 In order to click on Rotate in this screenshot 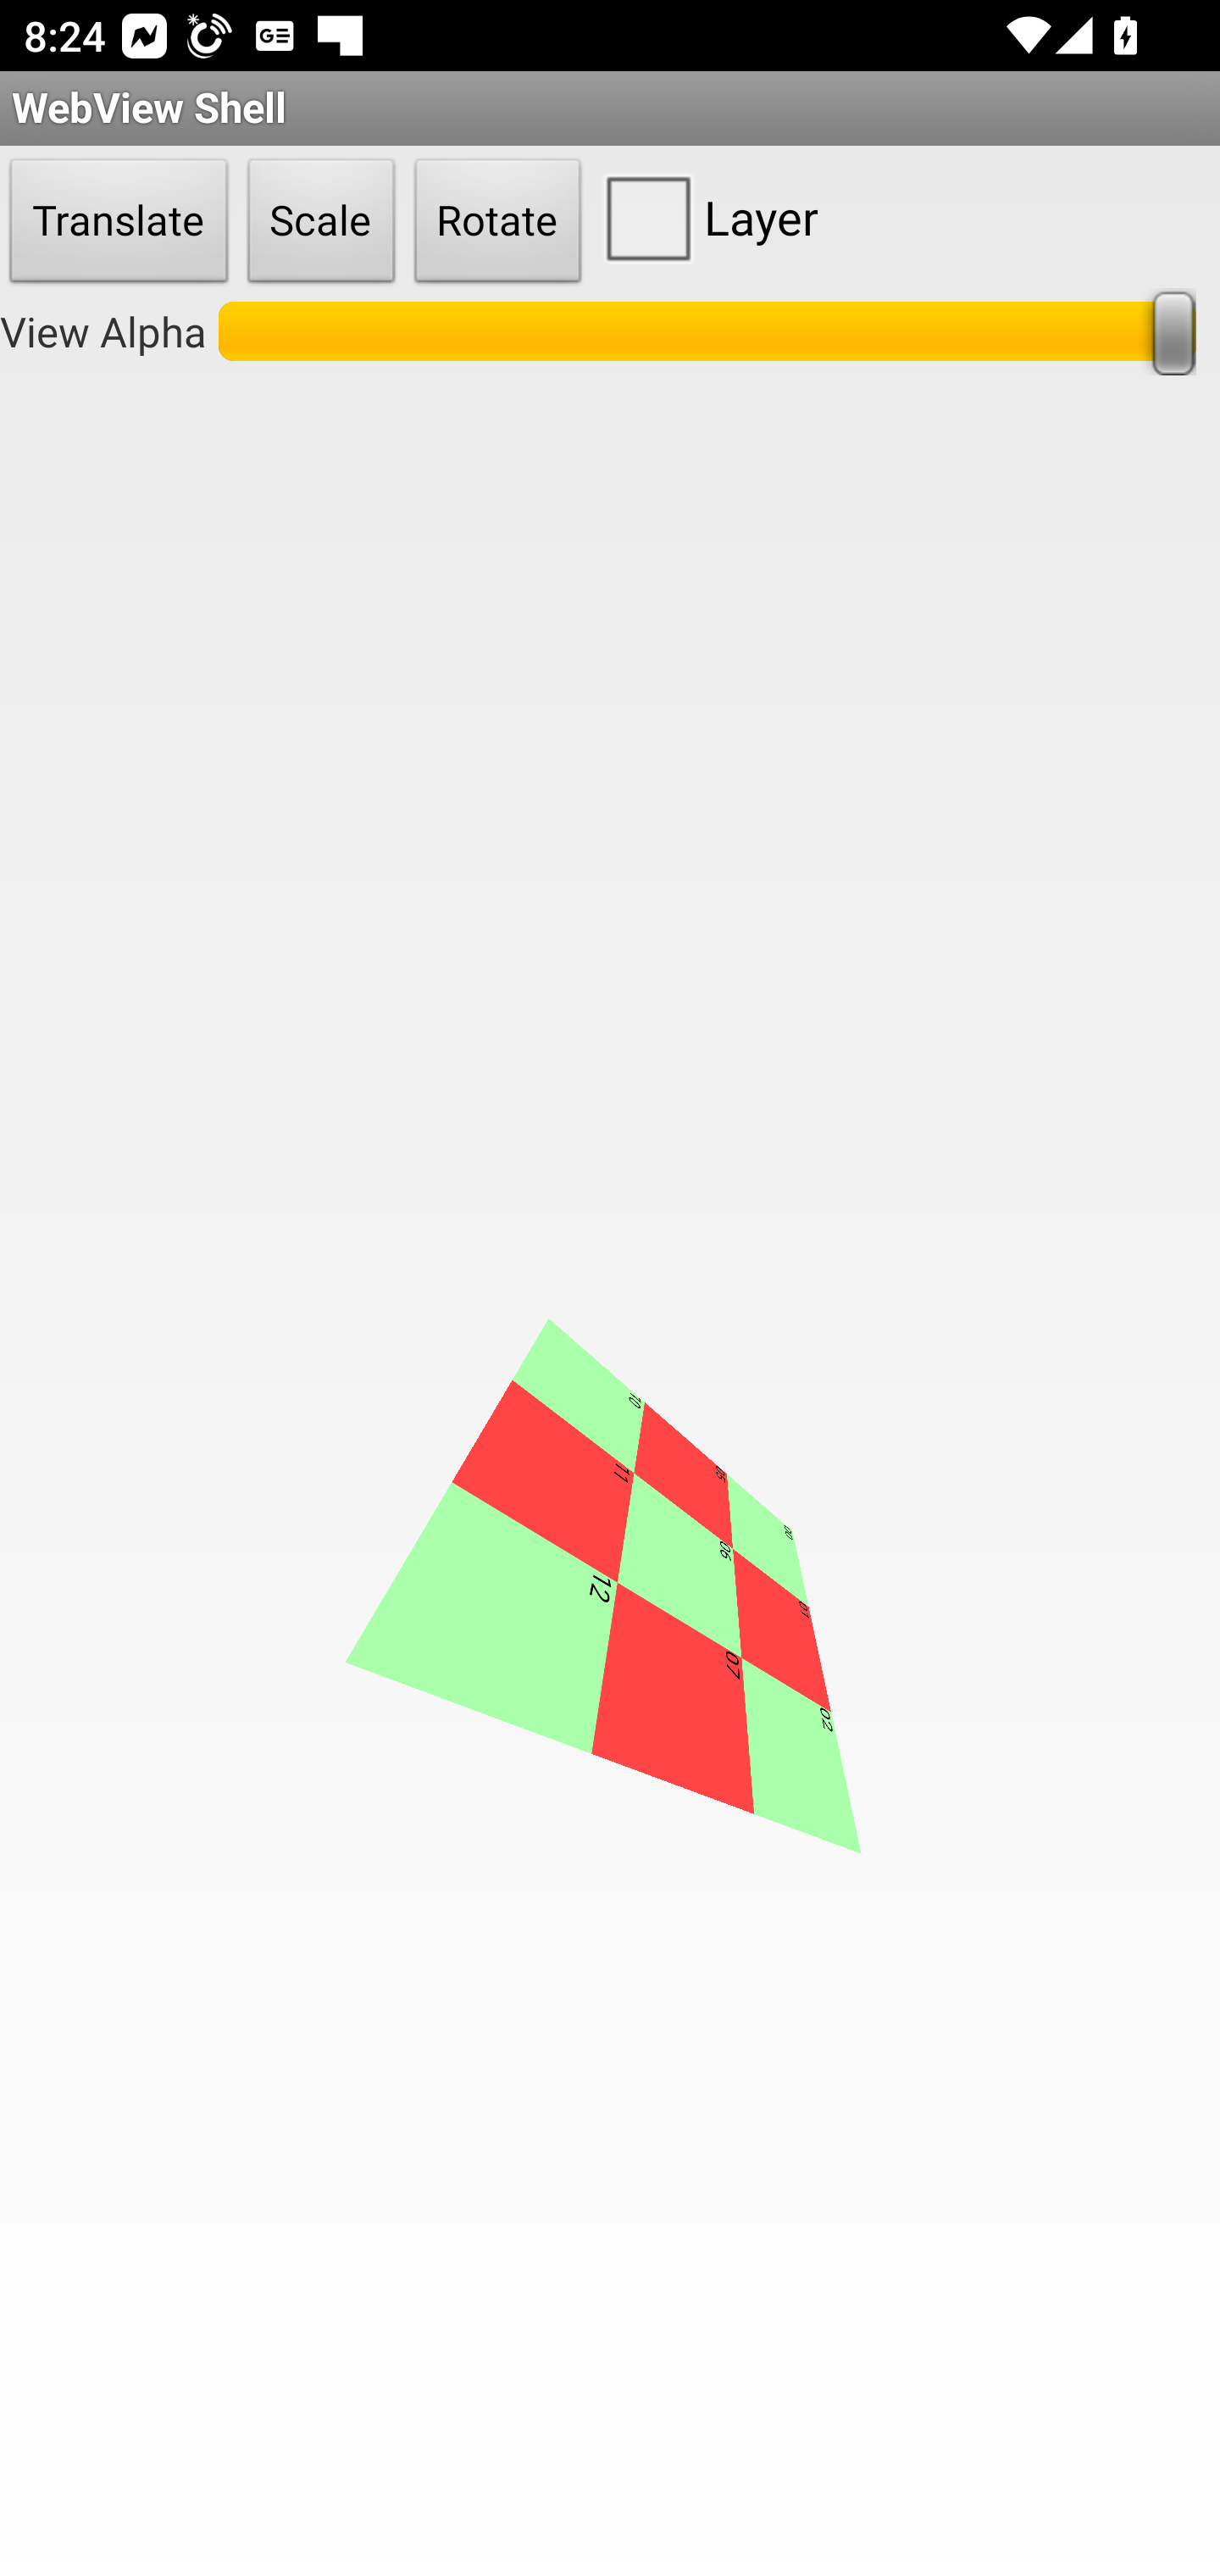, I will do `click(498, 222)`.